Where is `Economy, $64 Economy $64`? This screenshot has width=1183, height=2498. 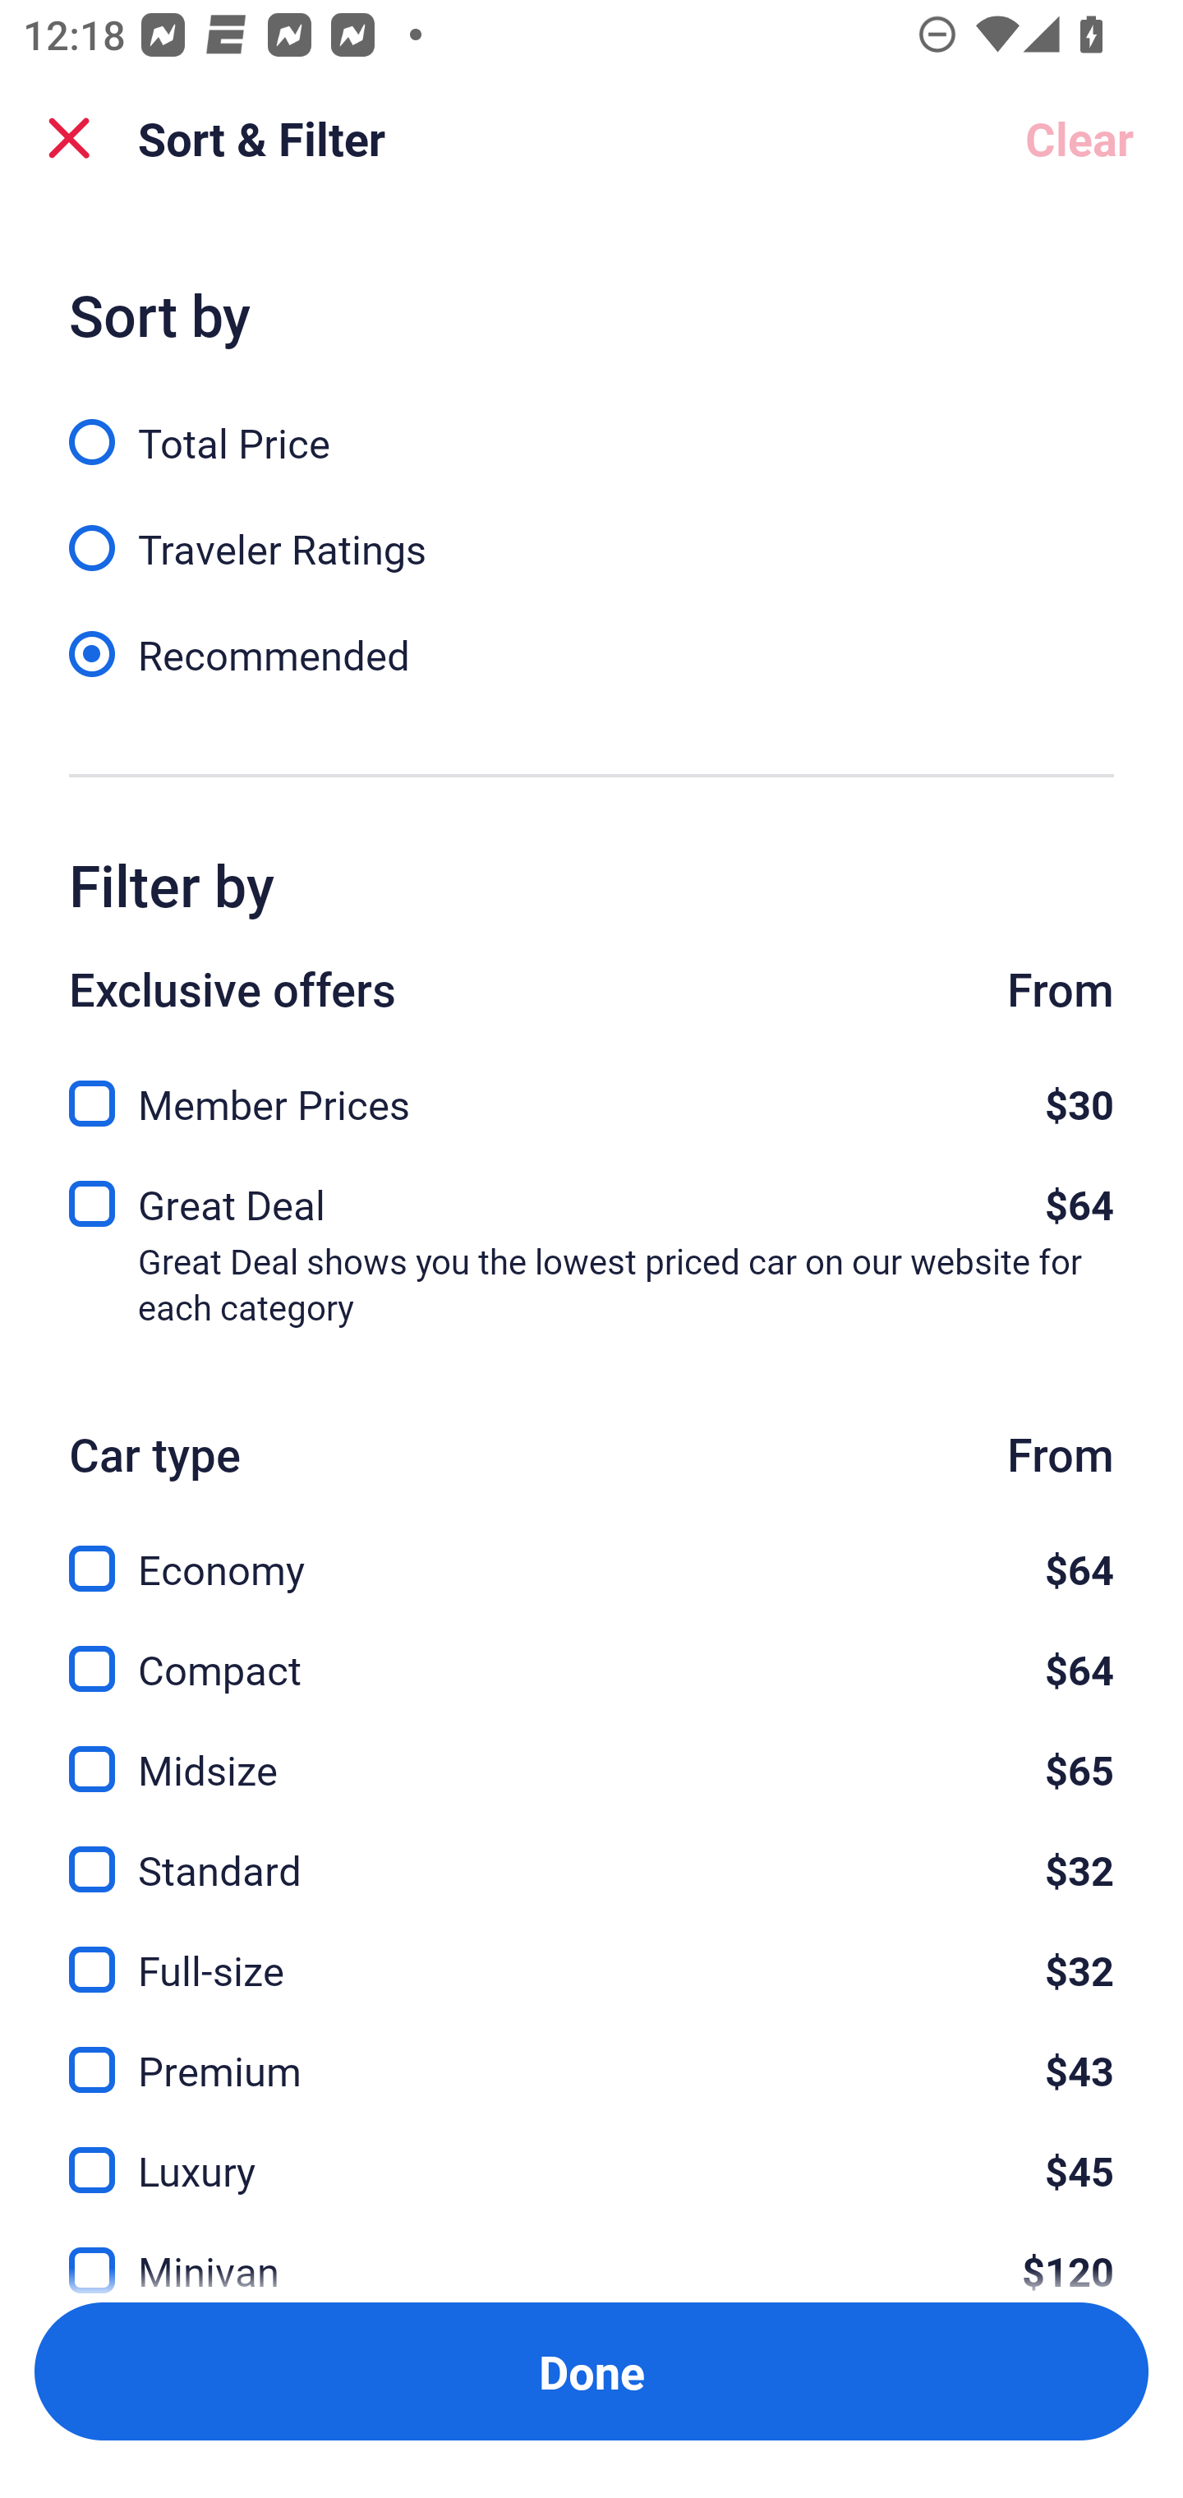 Economy, $64 Economy $64 is located at coordinates (591, 1551).